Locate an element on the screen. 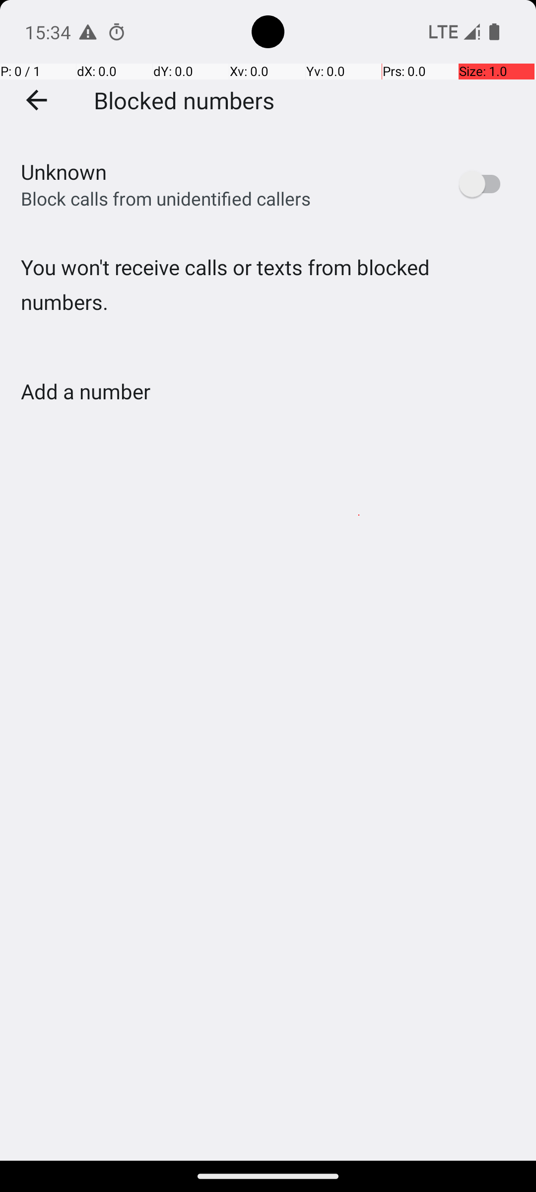 Image resolution: width=536 pixels, height=1192 pixels. Block calls from unidentified callers is located at coordinates (166, 199).